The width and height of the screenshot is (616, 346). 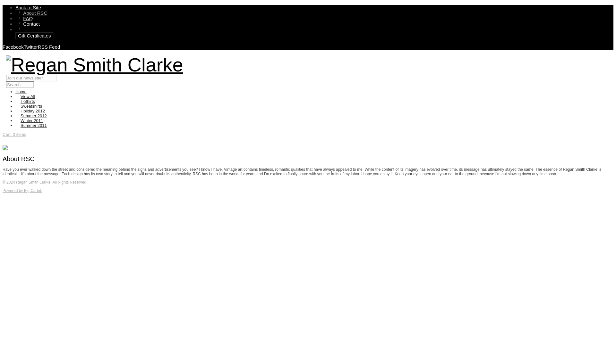 I want to click on Summer 2011, so click(x=33, y=125).